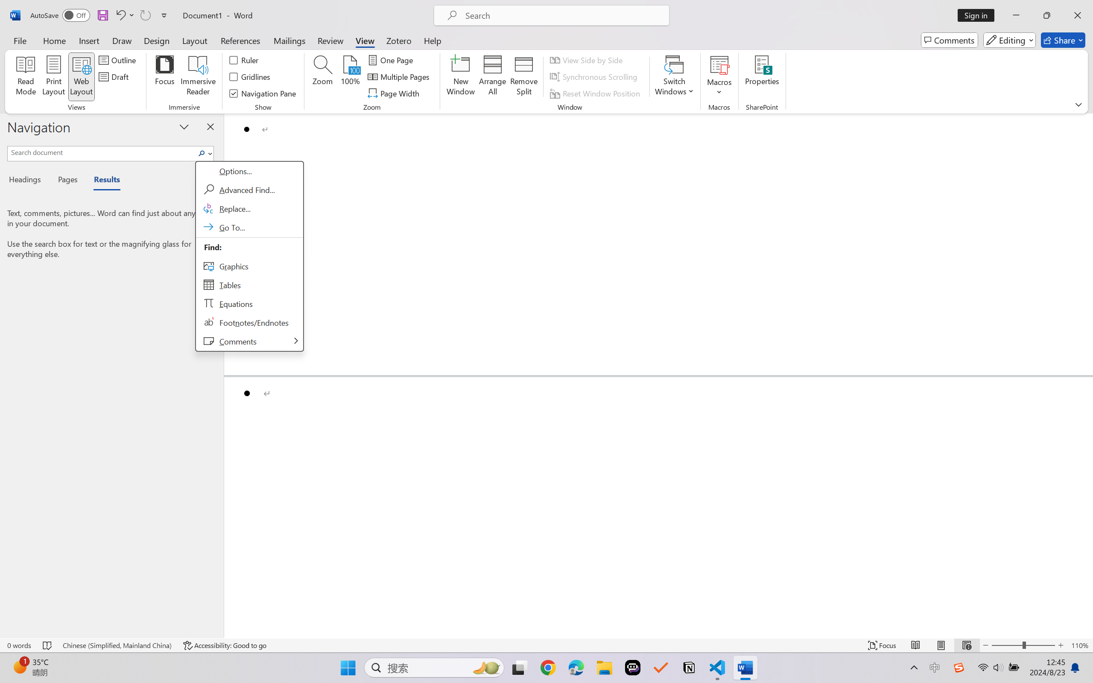 This screenshot has width=1093, height=683. What do you see at coordinates (198, 77) in the screenshot?
I see `Immersive Reader` at bounding box center [198, 77].